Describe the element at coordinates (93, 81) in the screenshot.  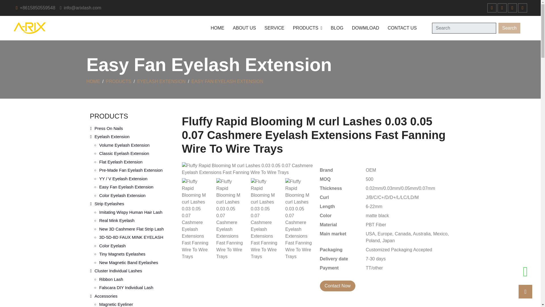
I see `HOME` at that location.